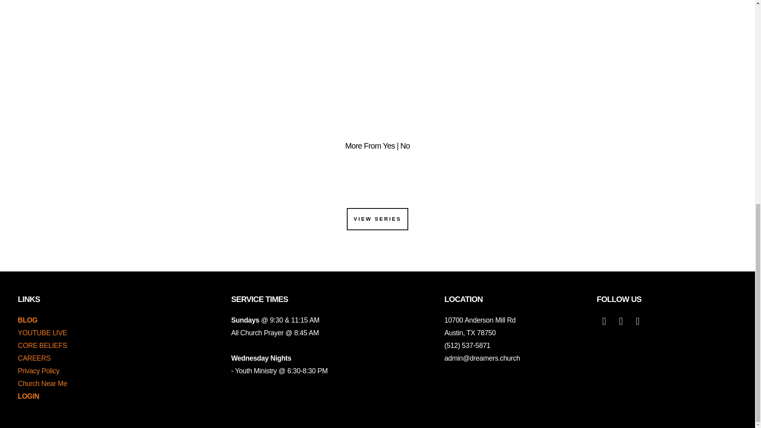 This screenshot has height=428, width=761. I want to click on YOUTUBE LIVE, so click(42, 333).